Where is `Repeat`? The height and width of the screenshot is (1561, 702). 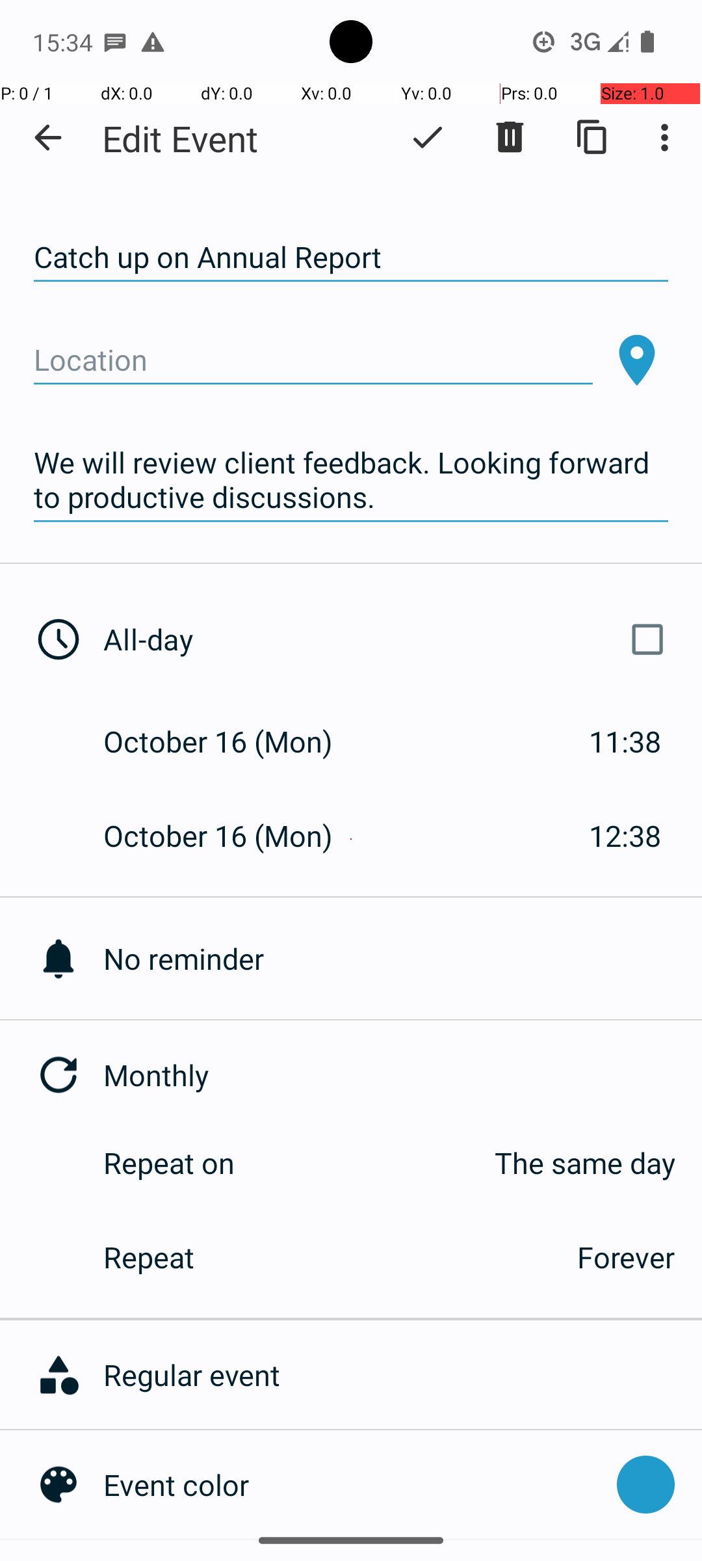 Repeat is located at coordinates (326, 1257).